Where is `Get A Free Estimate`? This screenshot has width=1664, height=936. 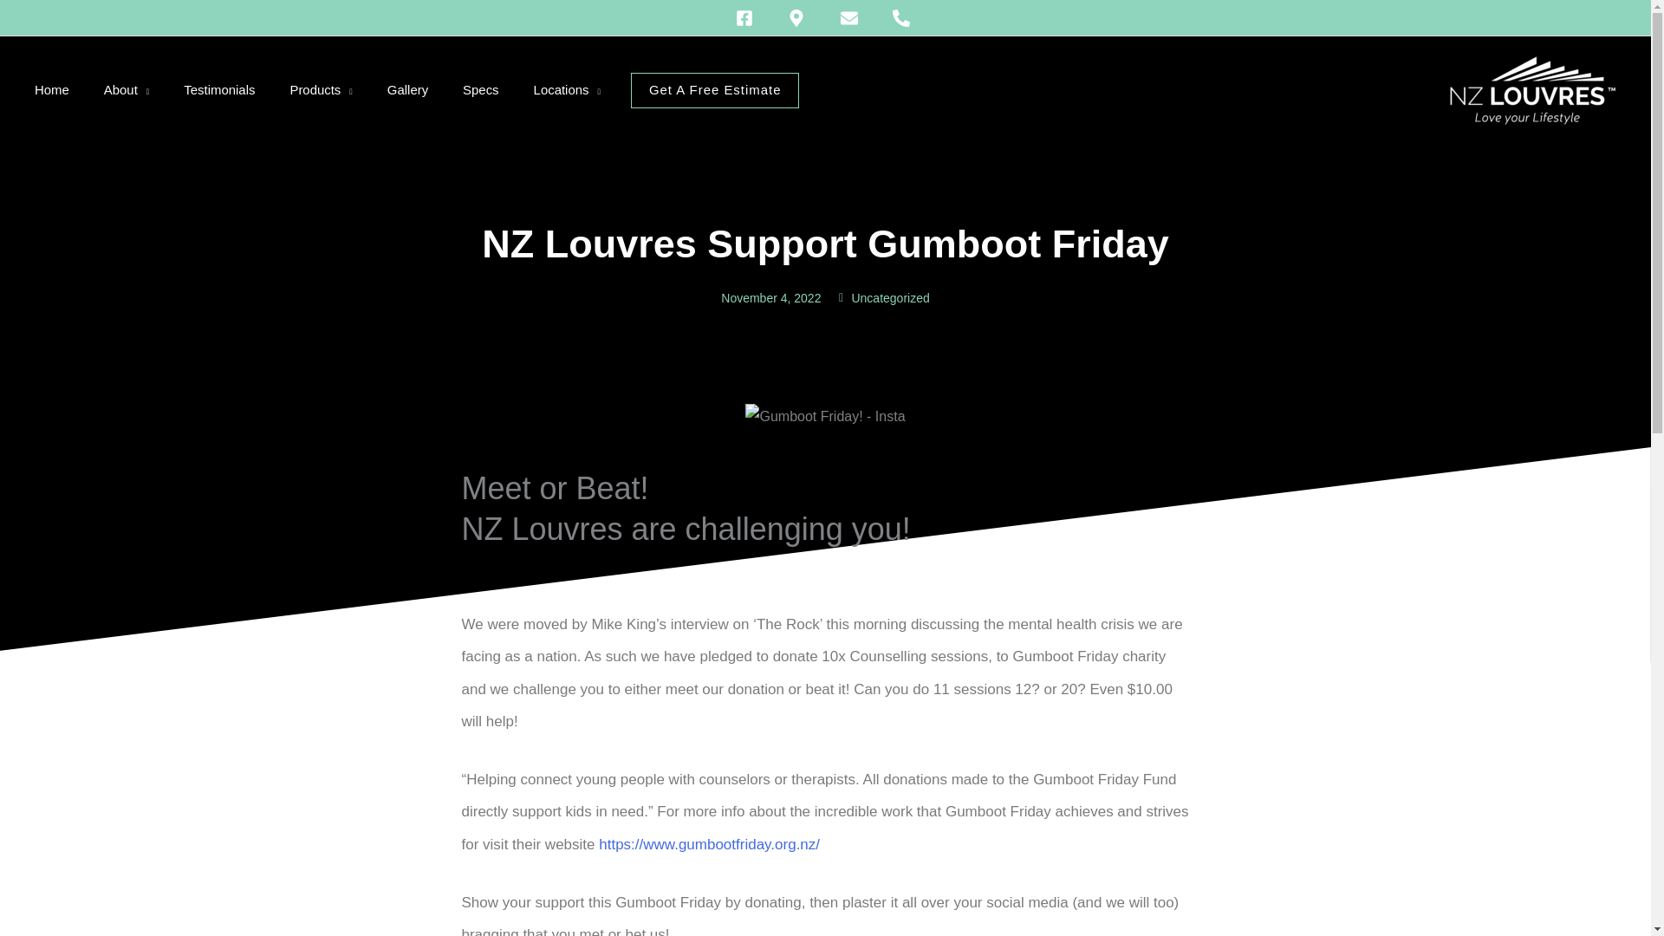 Get A Free Estimate is located at coordinates (715, 90).